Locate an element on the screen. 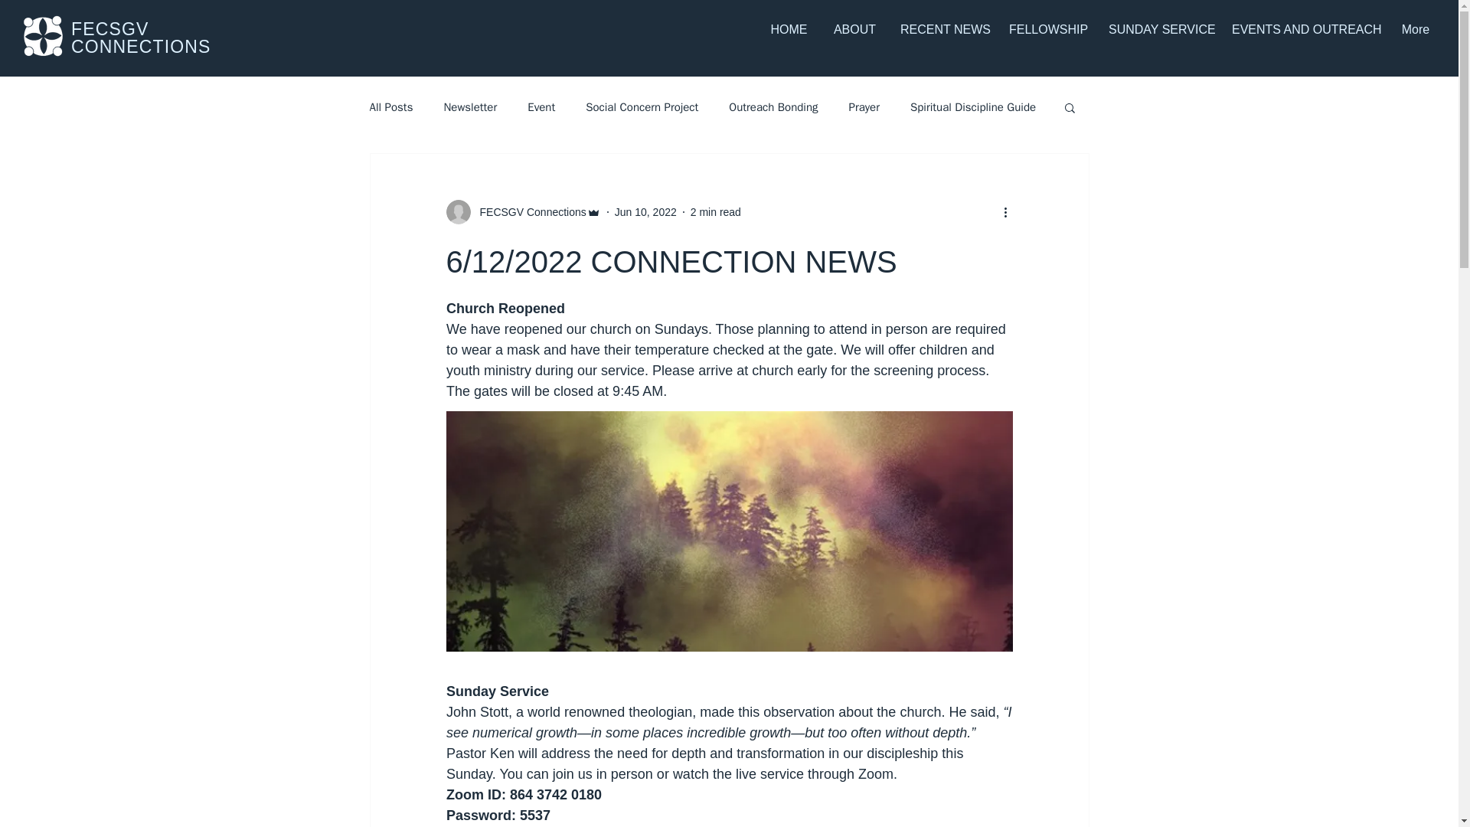  Outreach Bonding is located at coordinates (773, 106).